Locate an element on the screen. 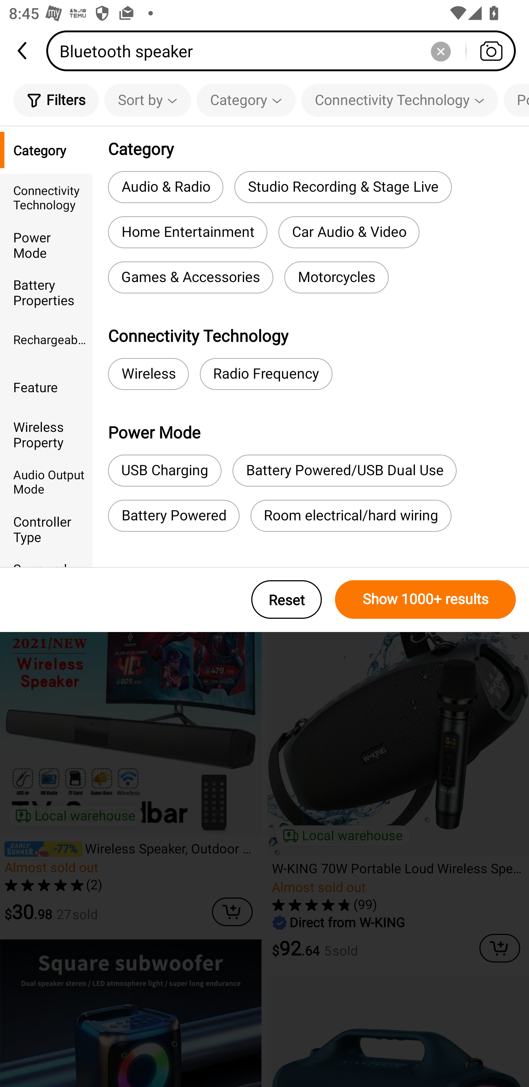 The height and width of the screenshot is (1087, 529). Battery Properties is located at coordinates (46, 292).